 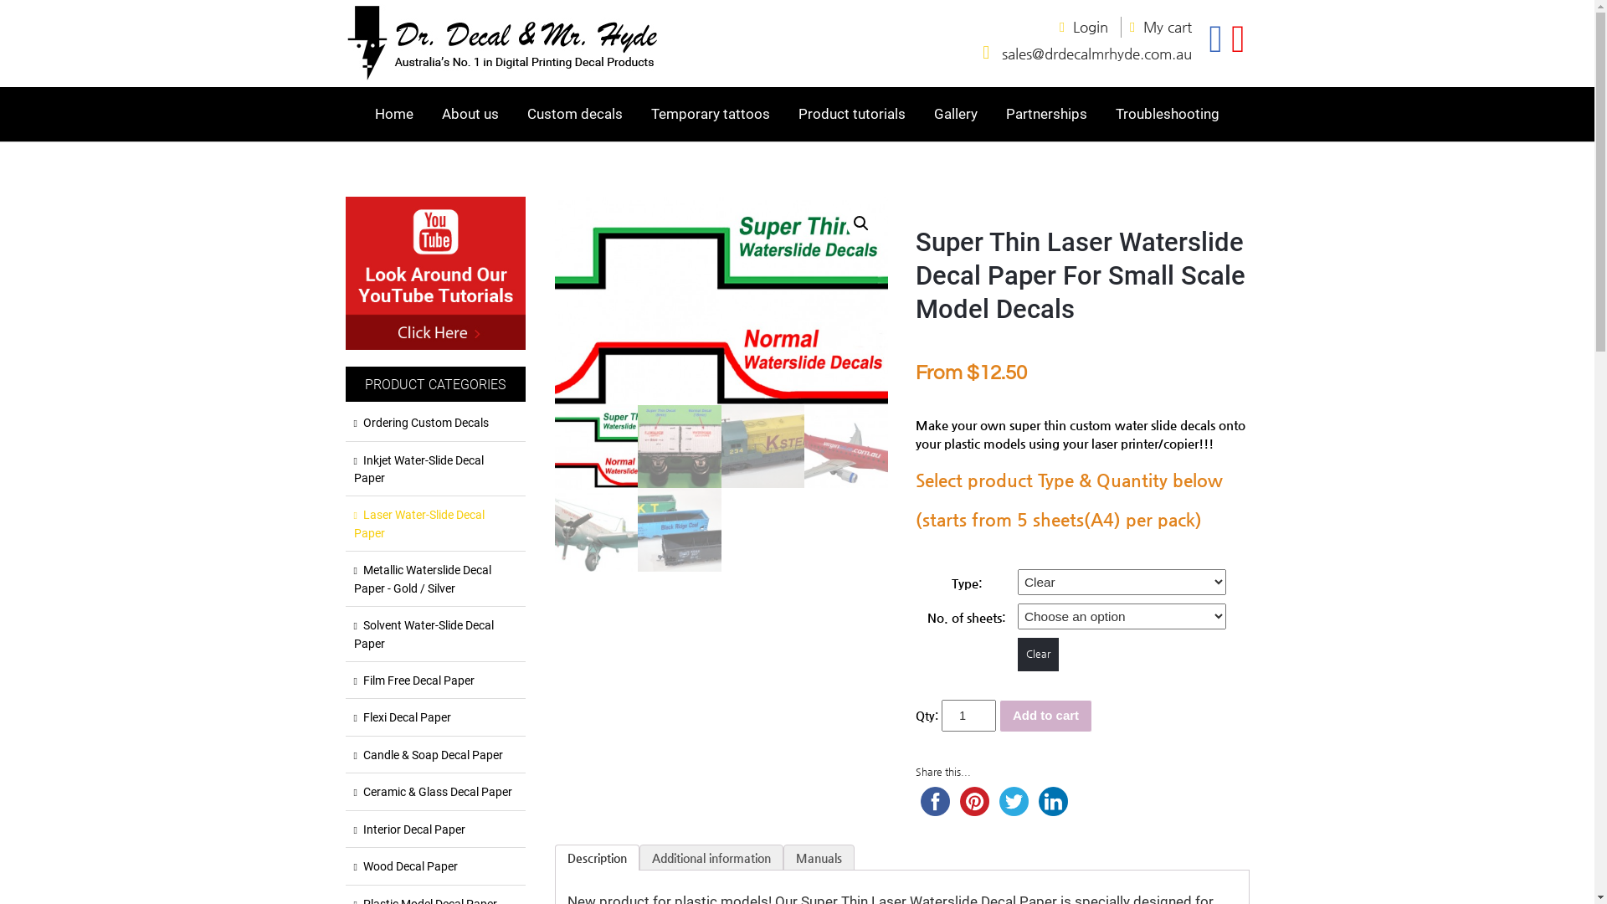 I want to click on Product tutorials, so click(x=852, y=114).